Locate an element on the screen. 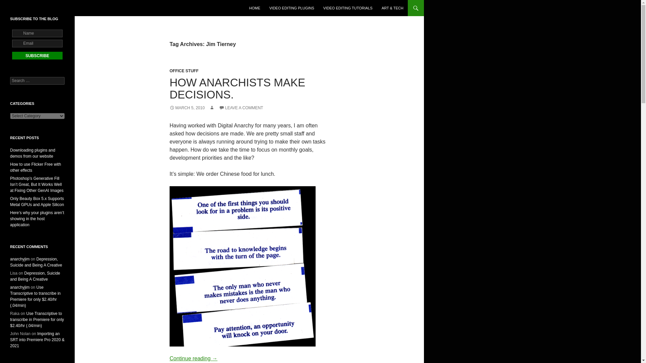  LEAVE A COMMENT is located at coordinates (241, 108).